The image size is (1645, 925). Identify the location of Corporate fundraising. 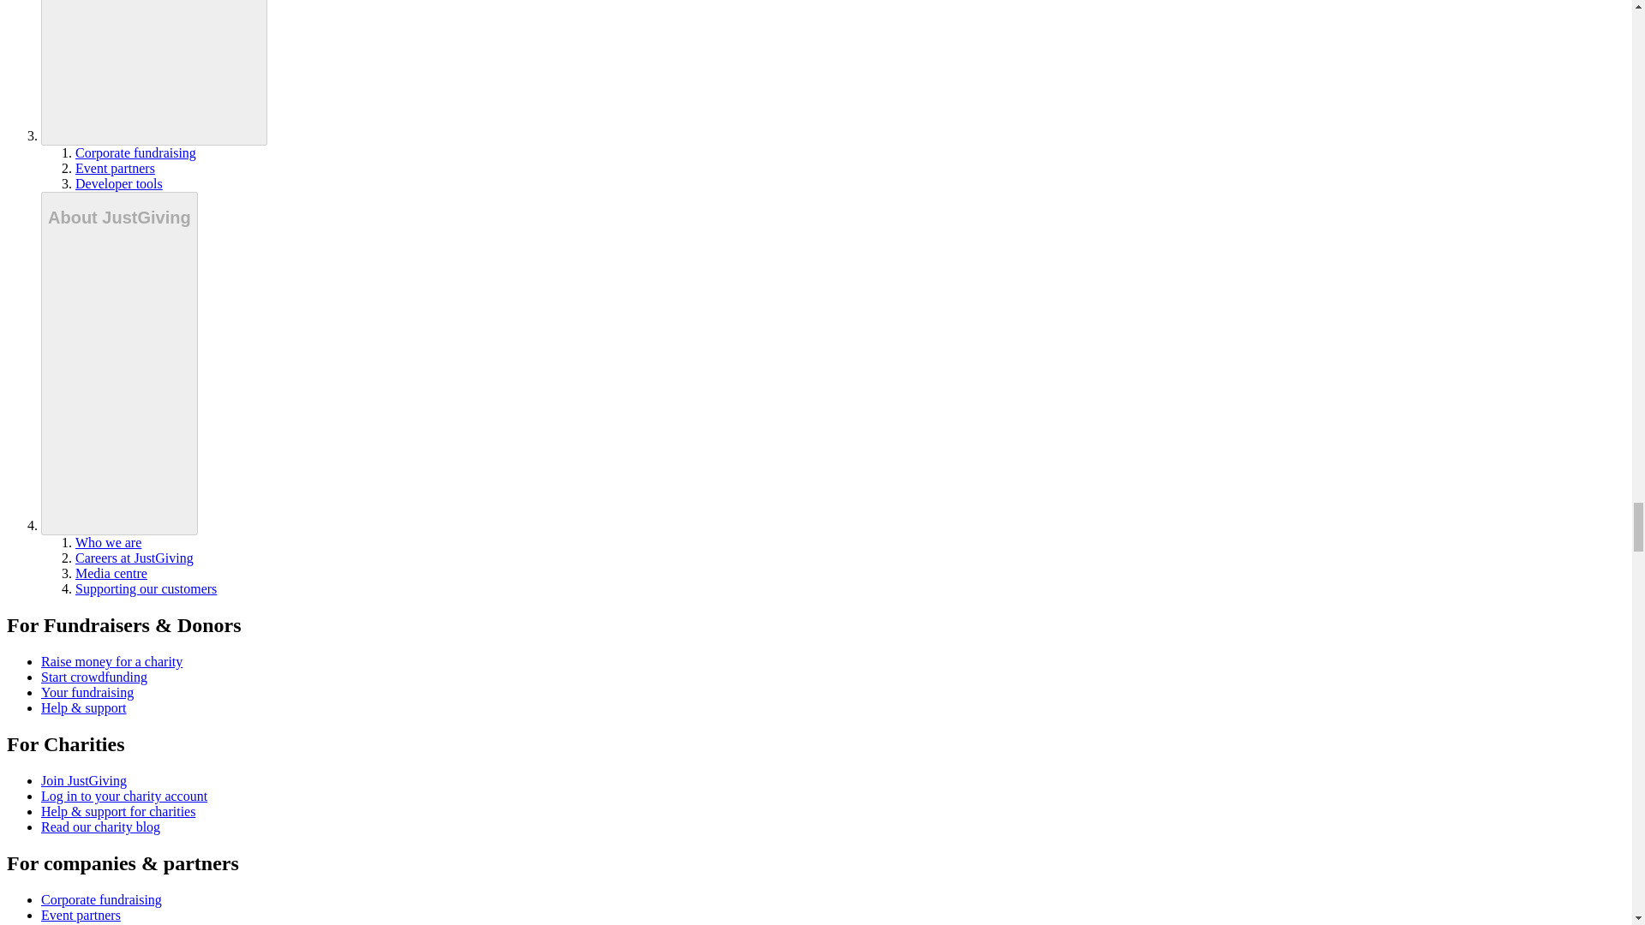
(135, 152).